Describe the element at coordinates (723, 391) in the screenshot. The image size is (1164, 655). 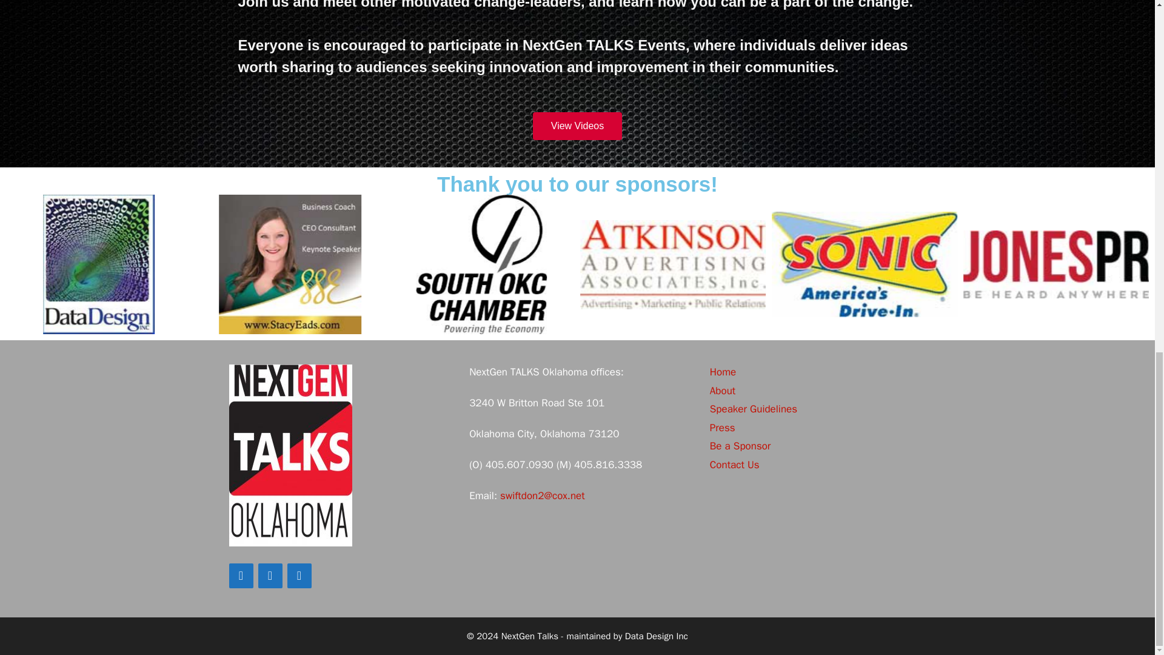
I see `About` at that location.